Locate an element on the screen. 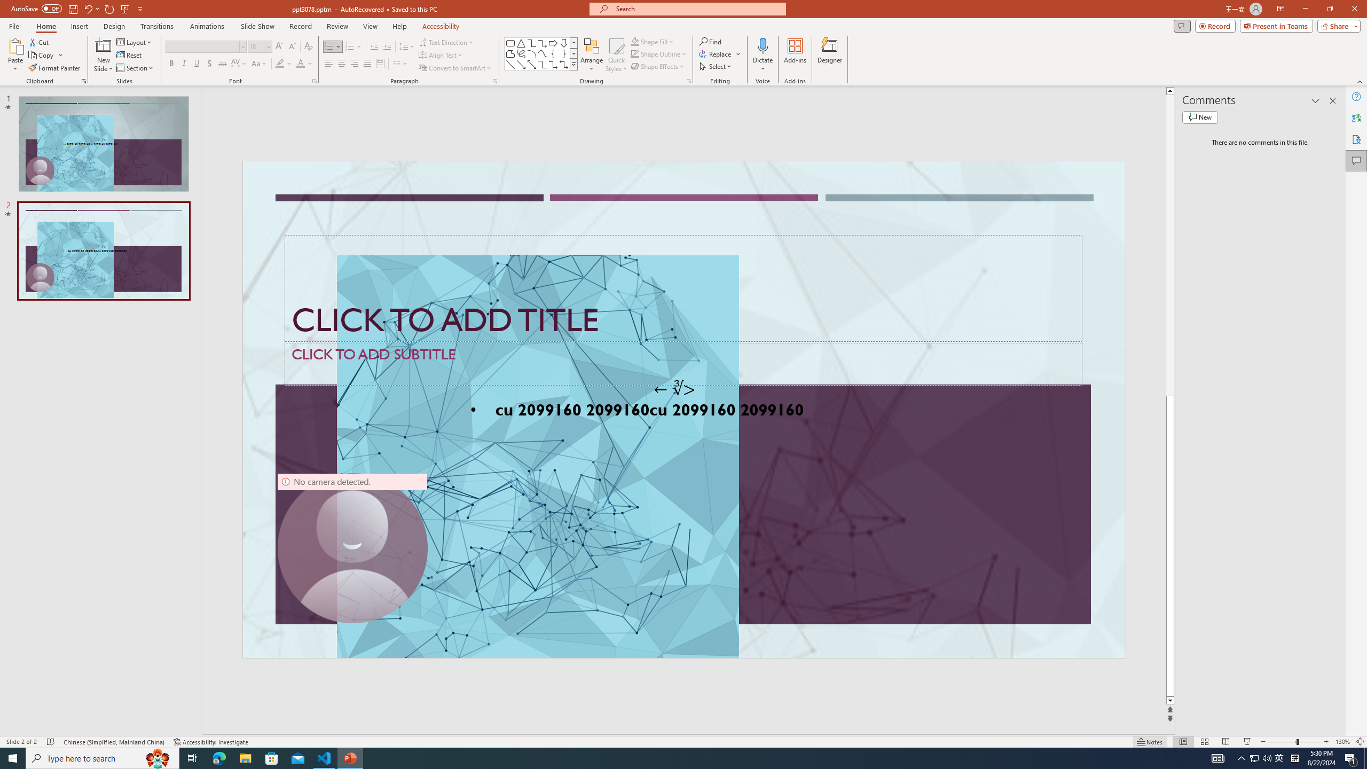 This screenshot has height=769, width=1367. TextBox 61 is located at coordinates (682, 411).